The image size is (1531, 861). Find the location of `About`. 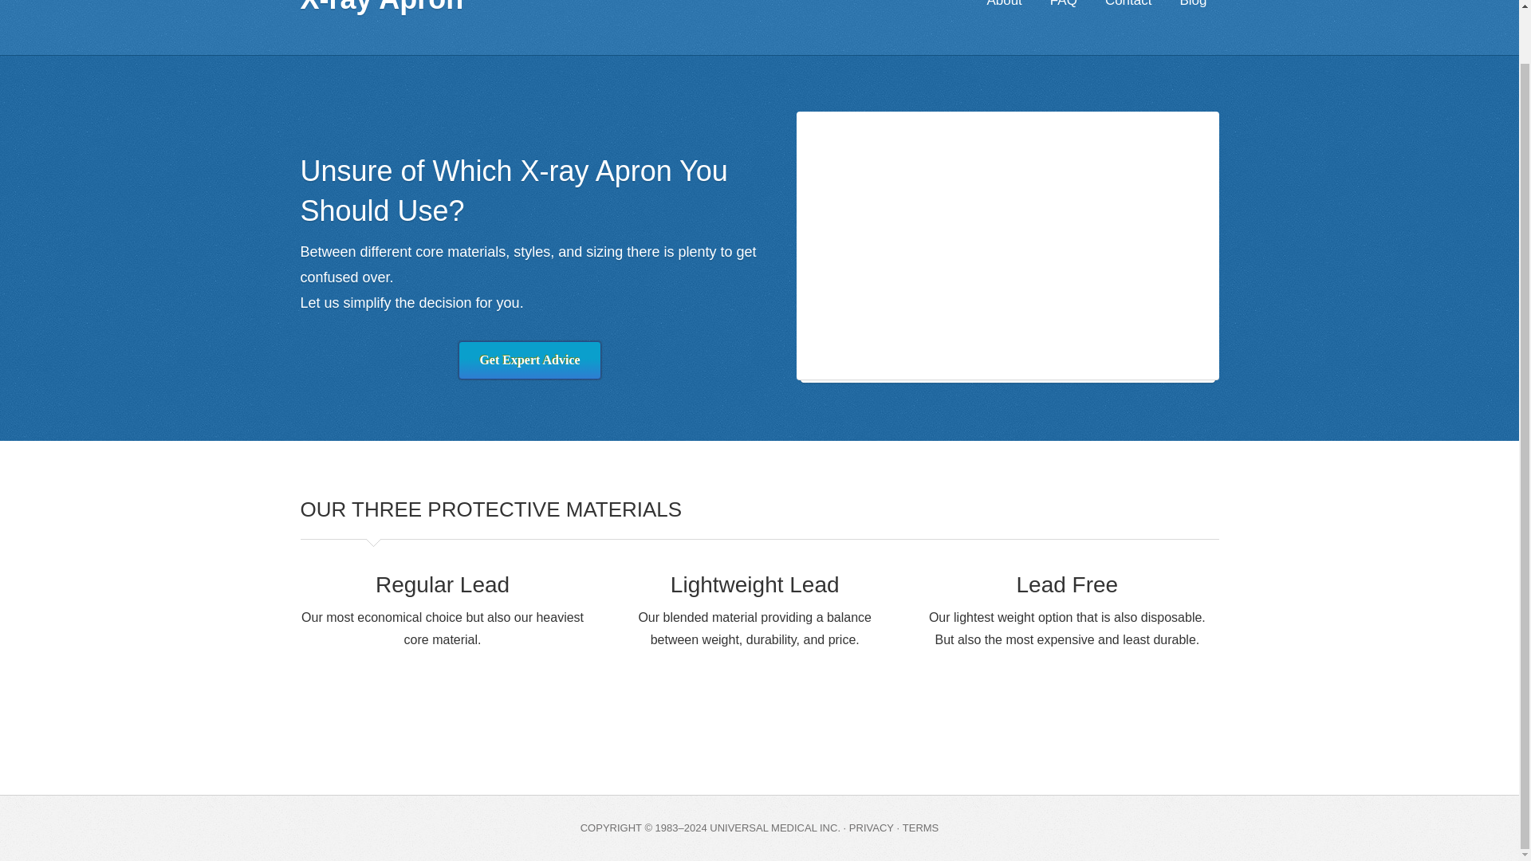

About is located at coordinates (1003, 8).